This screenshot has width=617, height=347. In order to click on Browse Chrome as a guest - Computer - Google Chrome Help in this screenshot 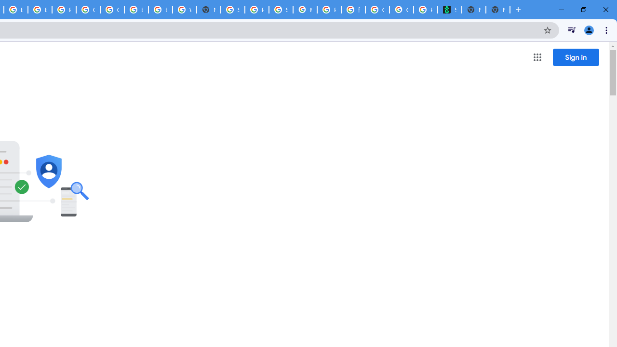, I will do `click(136, 10)`.